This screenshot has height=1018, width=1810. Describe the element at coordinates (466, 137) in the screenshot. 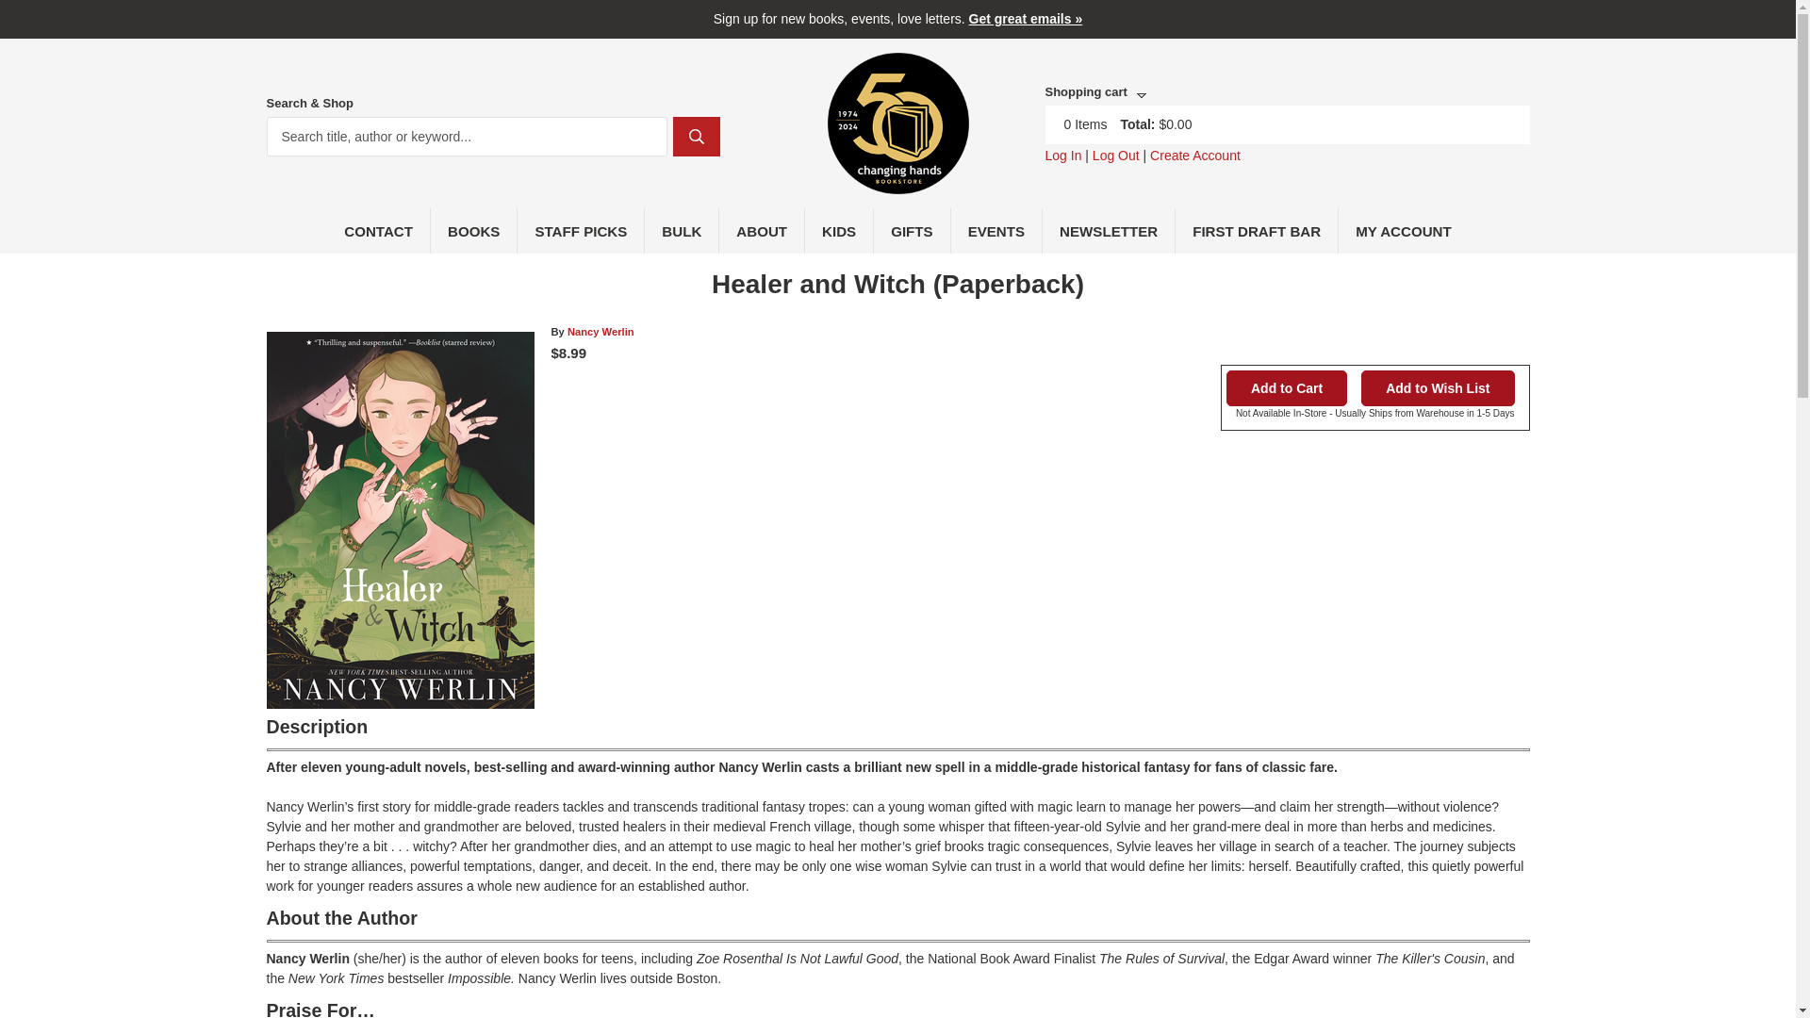

I see `Search title, author or keyword...` at that location.